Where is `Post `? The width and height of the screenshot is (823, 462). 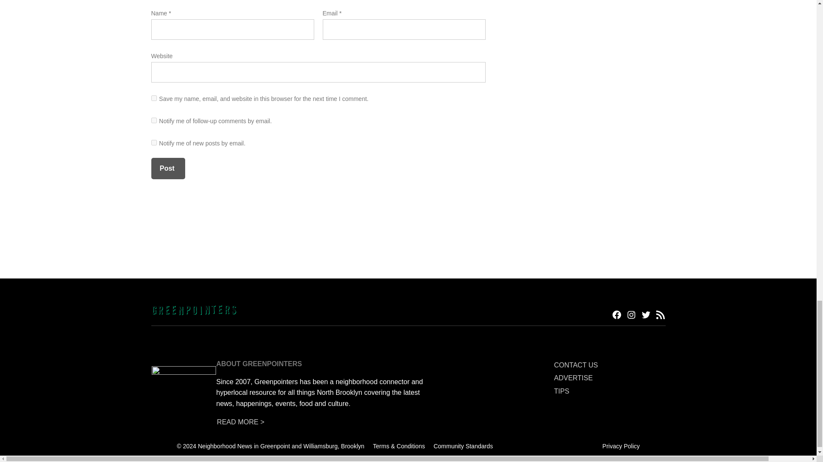 Post  is located at coordinates (167, 169).